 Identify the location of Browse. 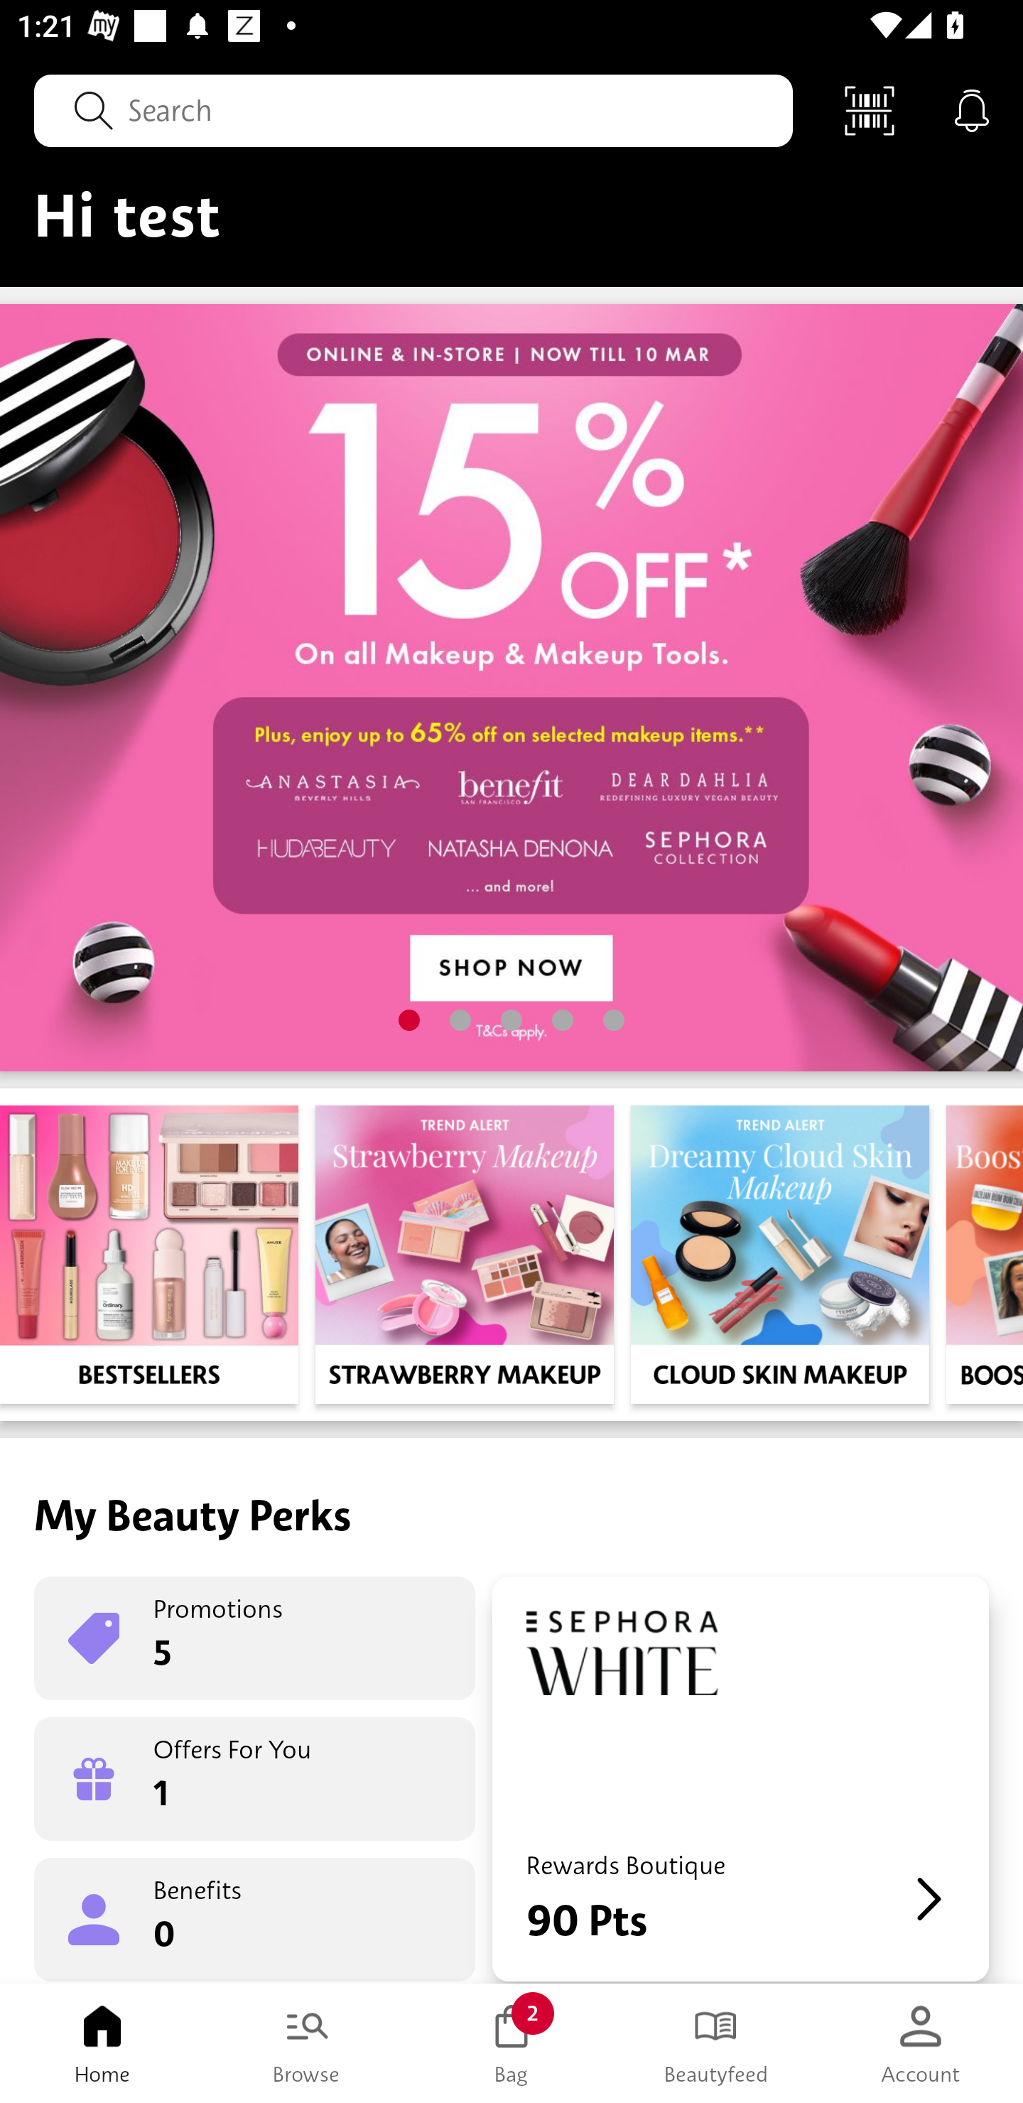
(307, 2043).